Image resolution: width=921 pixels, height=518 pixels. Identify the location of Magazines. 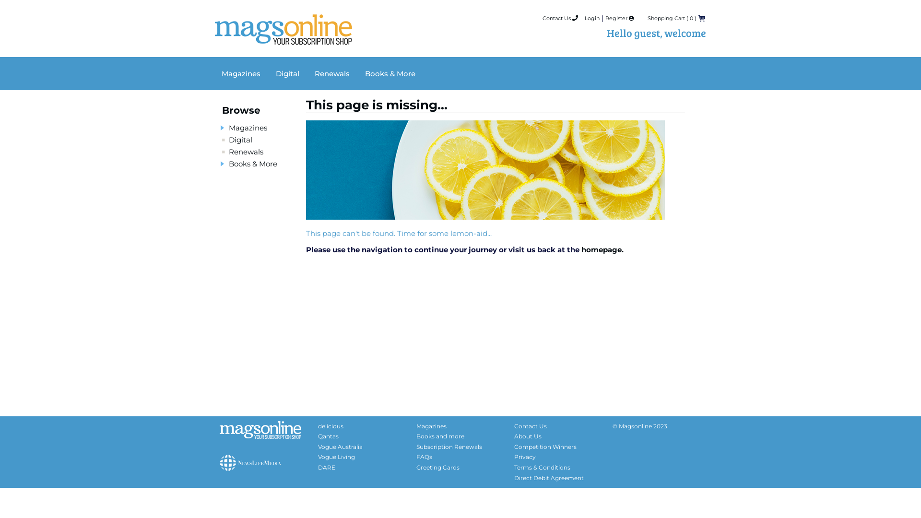
(241, 74).